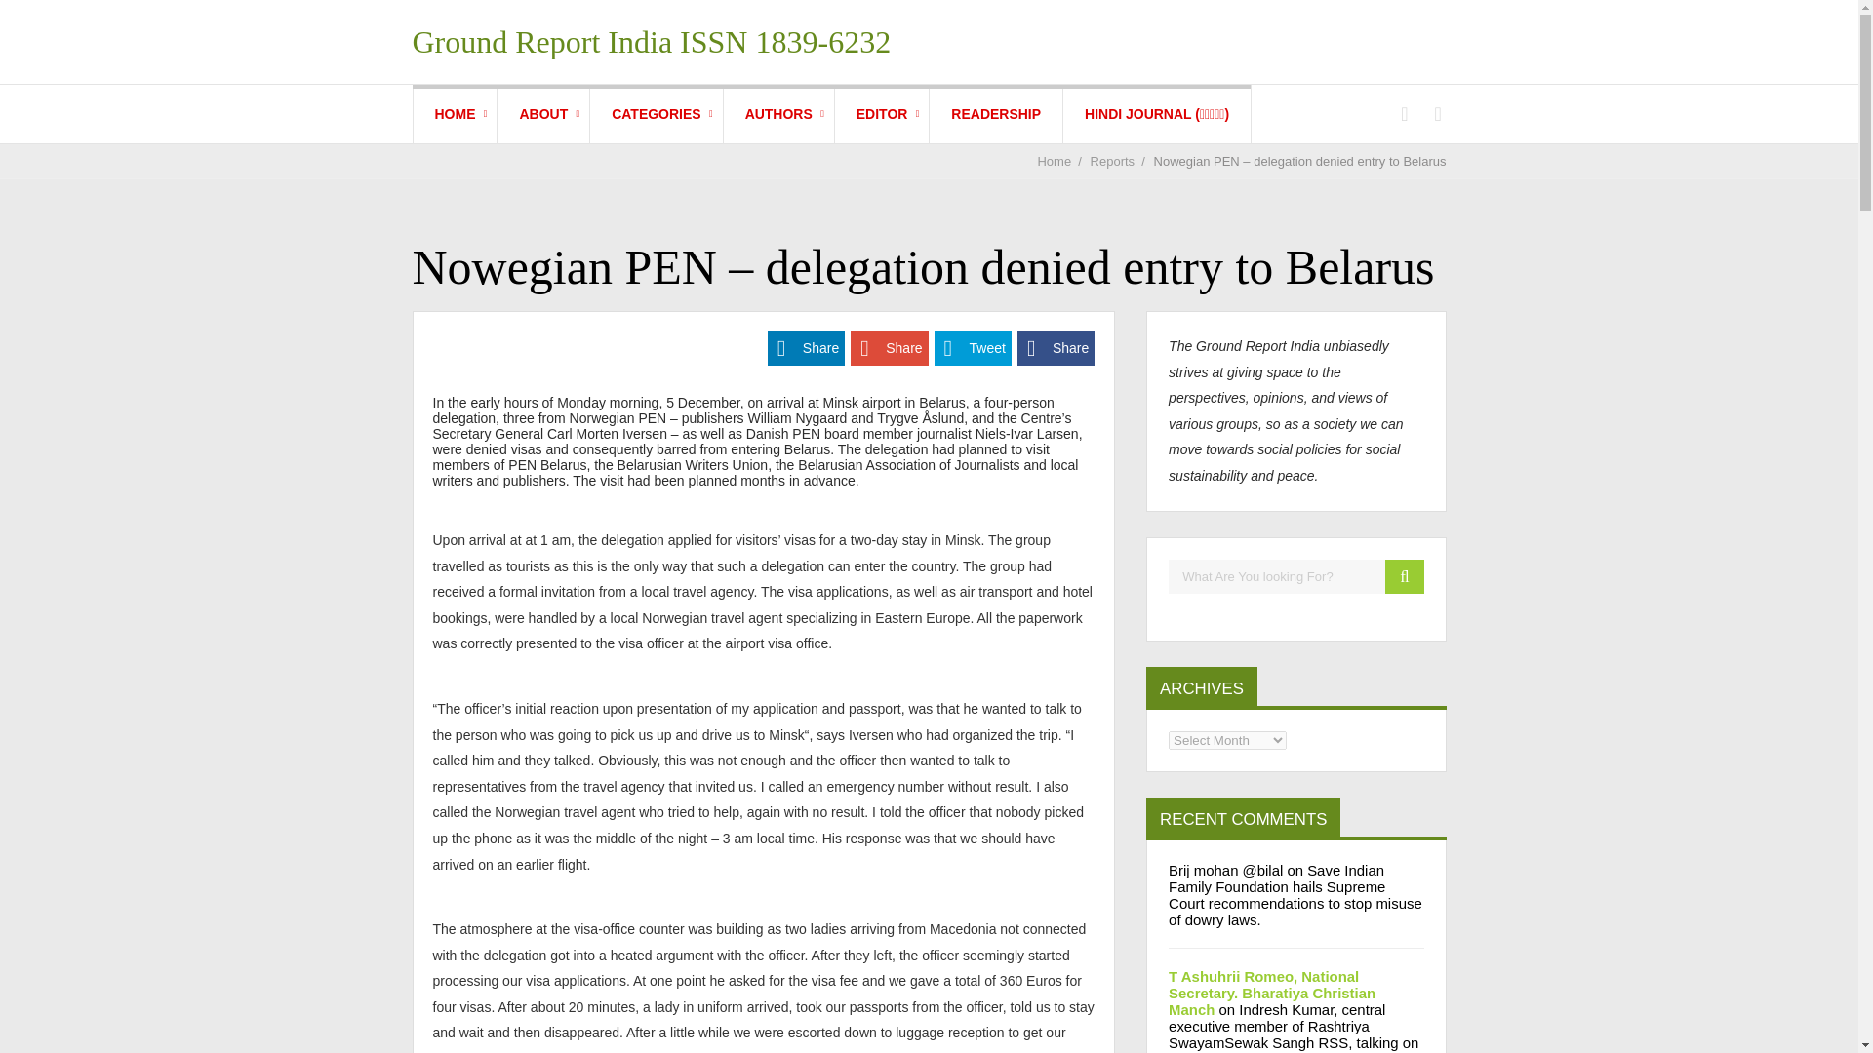 The width and height of the screenshot is (1873, 1053). What do you see at coordinates (652, 41) in the screenshot?
I see `Ground Report India ISSN 1839-6232` at bounding box center [652, 41].